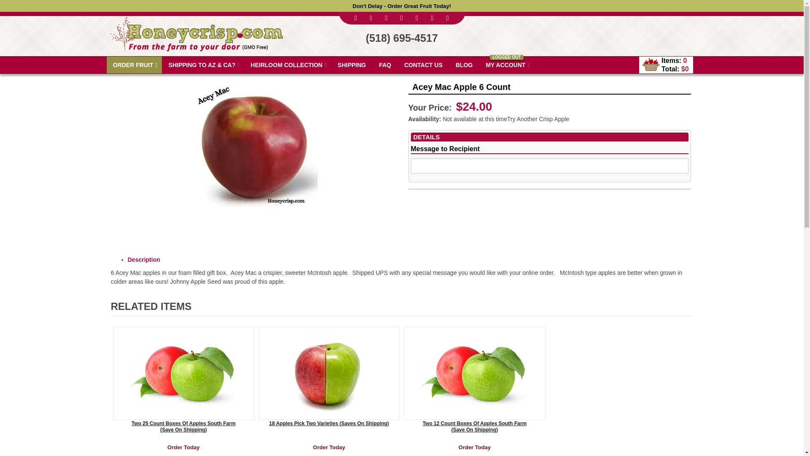 Image resolution: width=810 pixels, height=456 pixels. I want to click on Honeycrisp Home, so click(195, 30).